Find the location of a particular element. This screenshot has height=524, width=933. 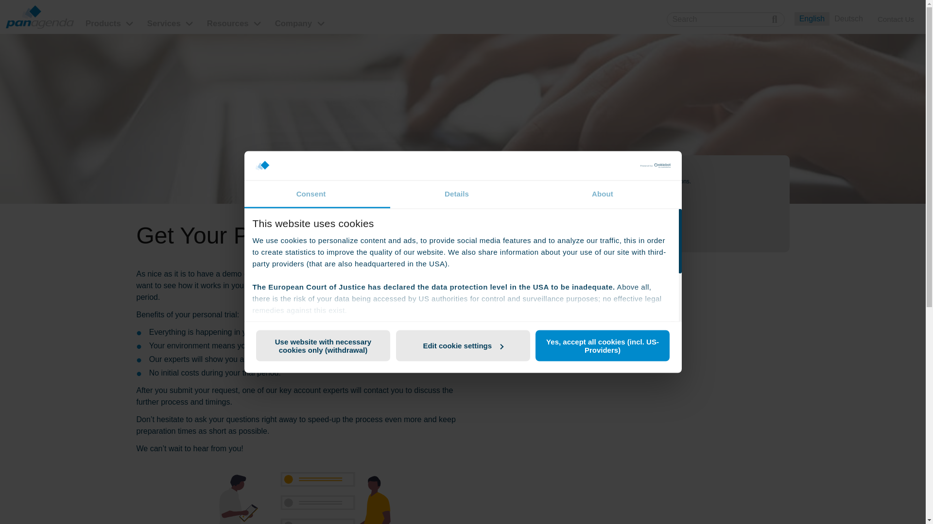

Cookie Policy Page is located at coordinates (594, 333).